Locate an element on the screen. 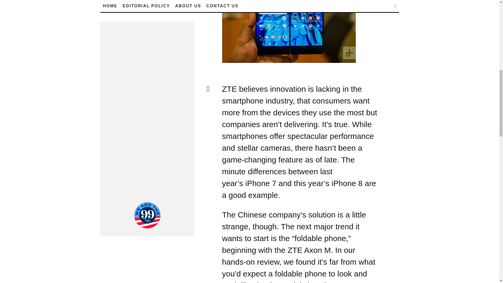  Axon is located at coordinates (313, 250).